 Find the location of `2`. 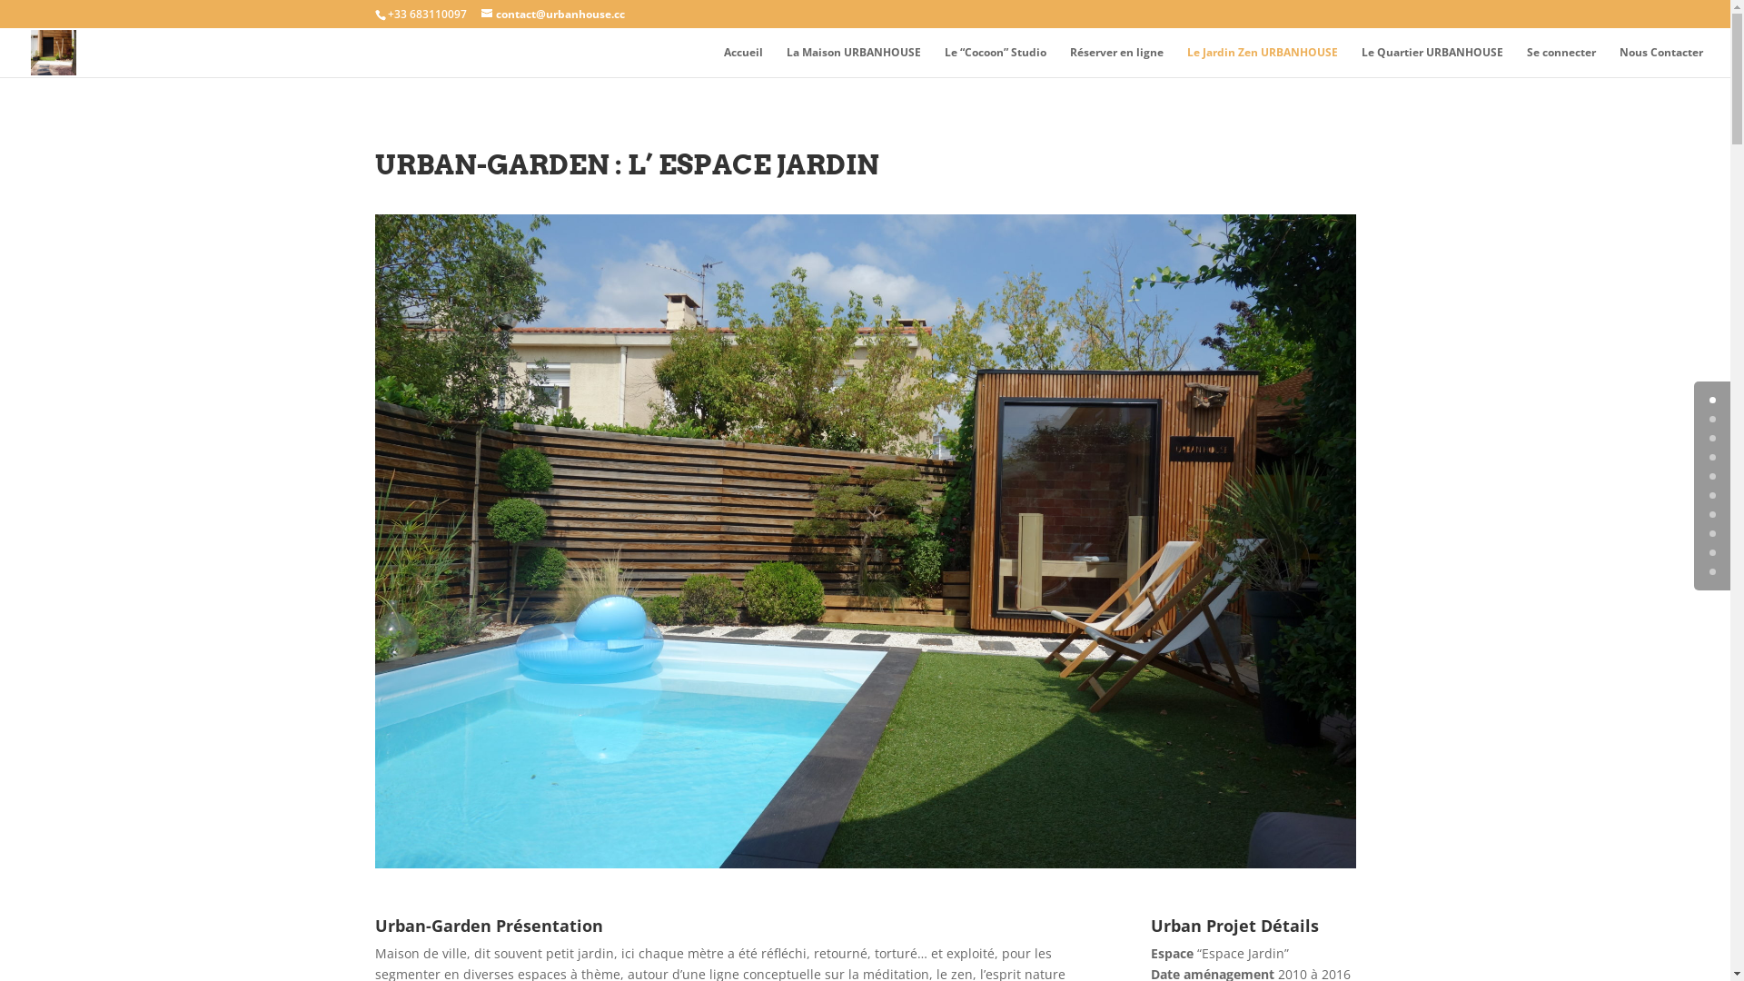

2 is located at coordinates (1713, 438).